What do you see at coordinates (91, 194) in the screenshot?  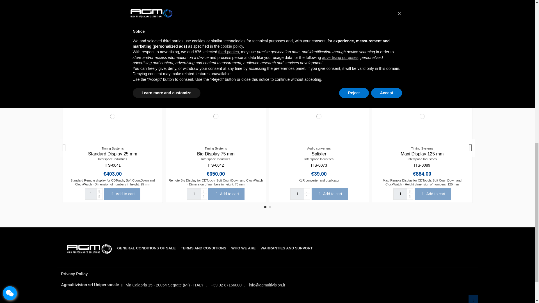 I see `1` at bounding box center [91, 194].